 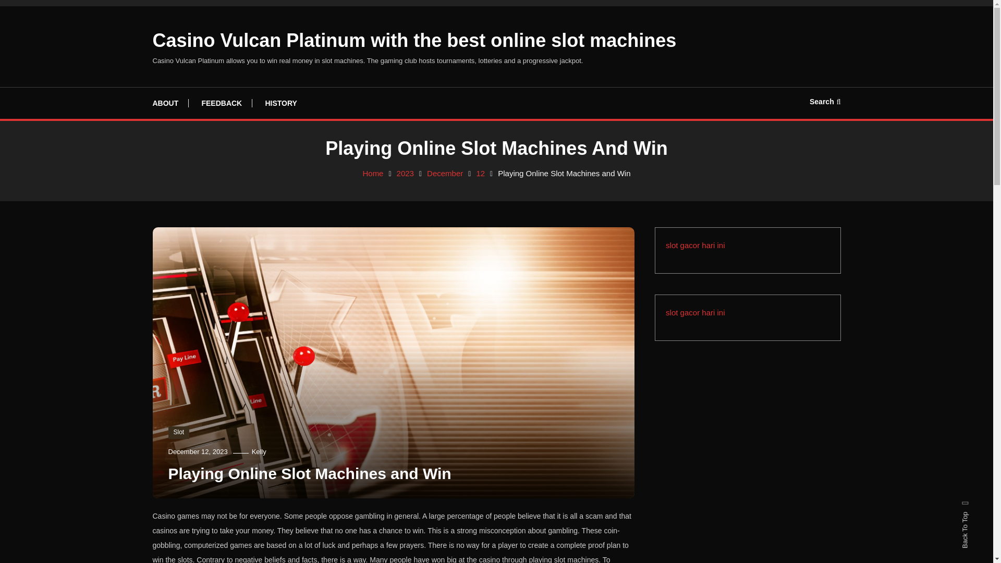 What do you see at coordinates (221, 103) in the screenshot?
I see `FEEDBACK` at bounding box center [221, 103].